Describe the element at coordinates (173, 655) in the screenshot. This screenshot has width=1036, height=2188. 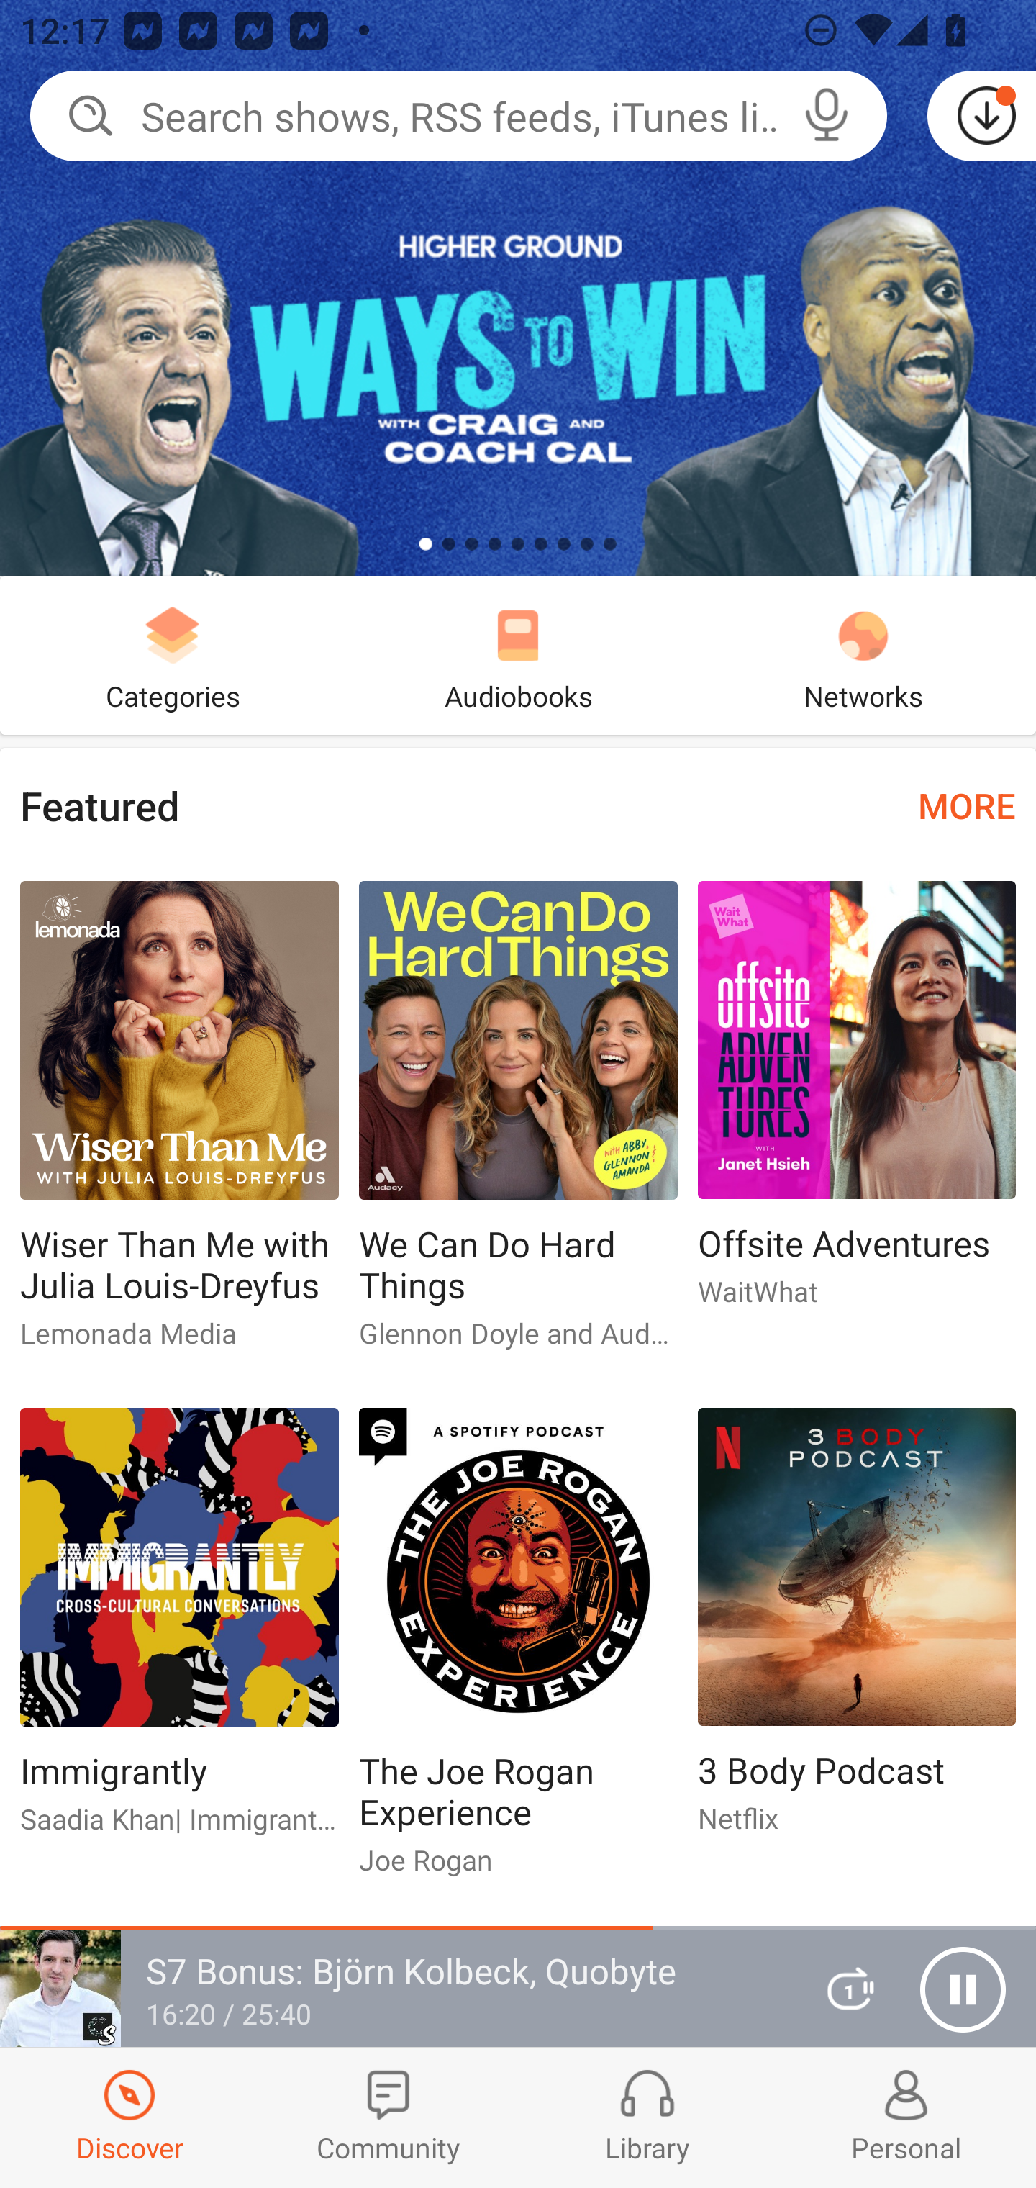
I see `Categories` at that location.